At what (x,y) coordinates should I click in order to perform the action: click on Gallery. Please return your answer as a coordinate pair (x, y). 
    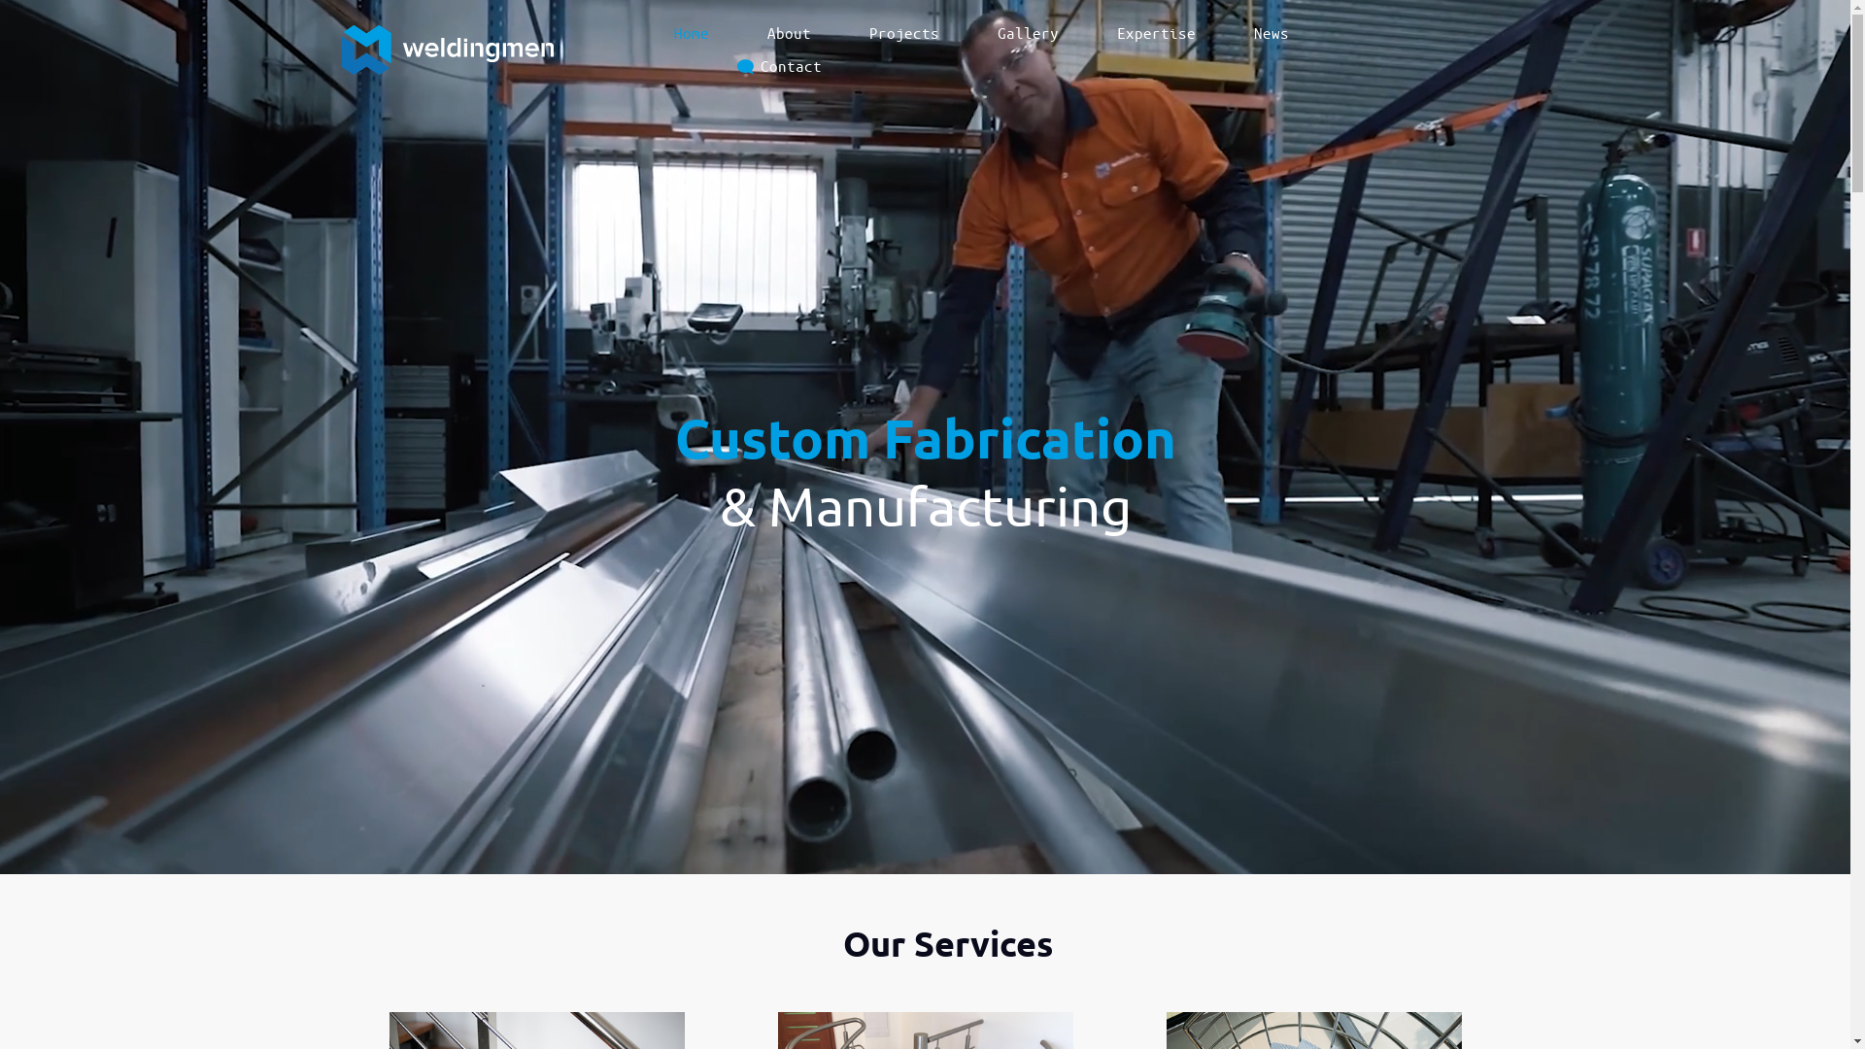
    Looking at the image, I should click on (1028, 33).